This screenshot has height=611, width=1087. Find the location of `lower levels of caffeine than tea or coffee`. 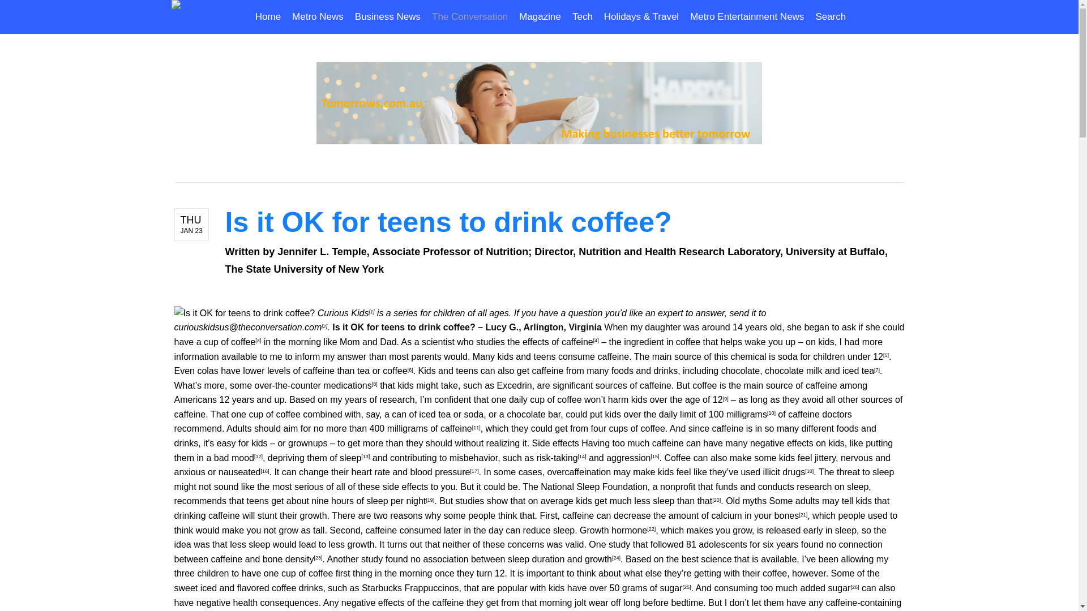

lower levels of caffeine than tea or coffee is located at coordinates (324, 371).